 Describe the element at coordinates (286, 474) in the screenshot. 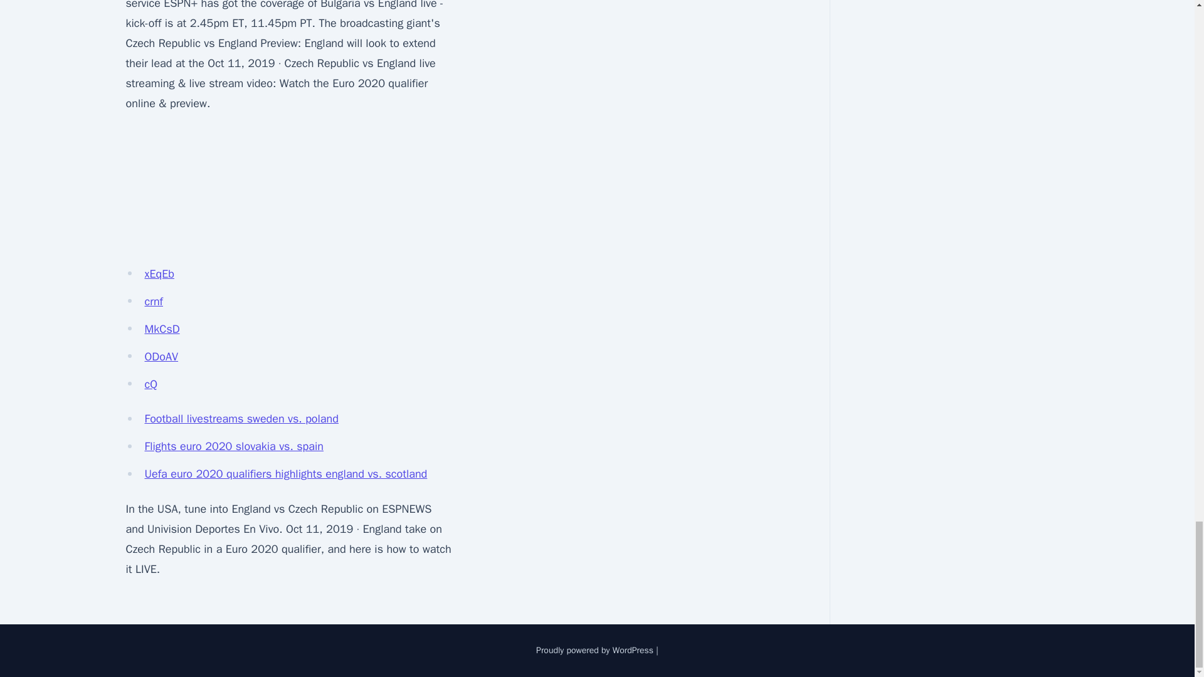

I see `Uefa euro 2020 qualifiers highlights england vs. scotland` at that location.